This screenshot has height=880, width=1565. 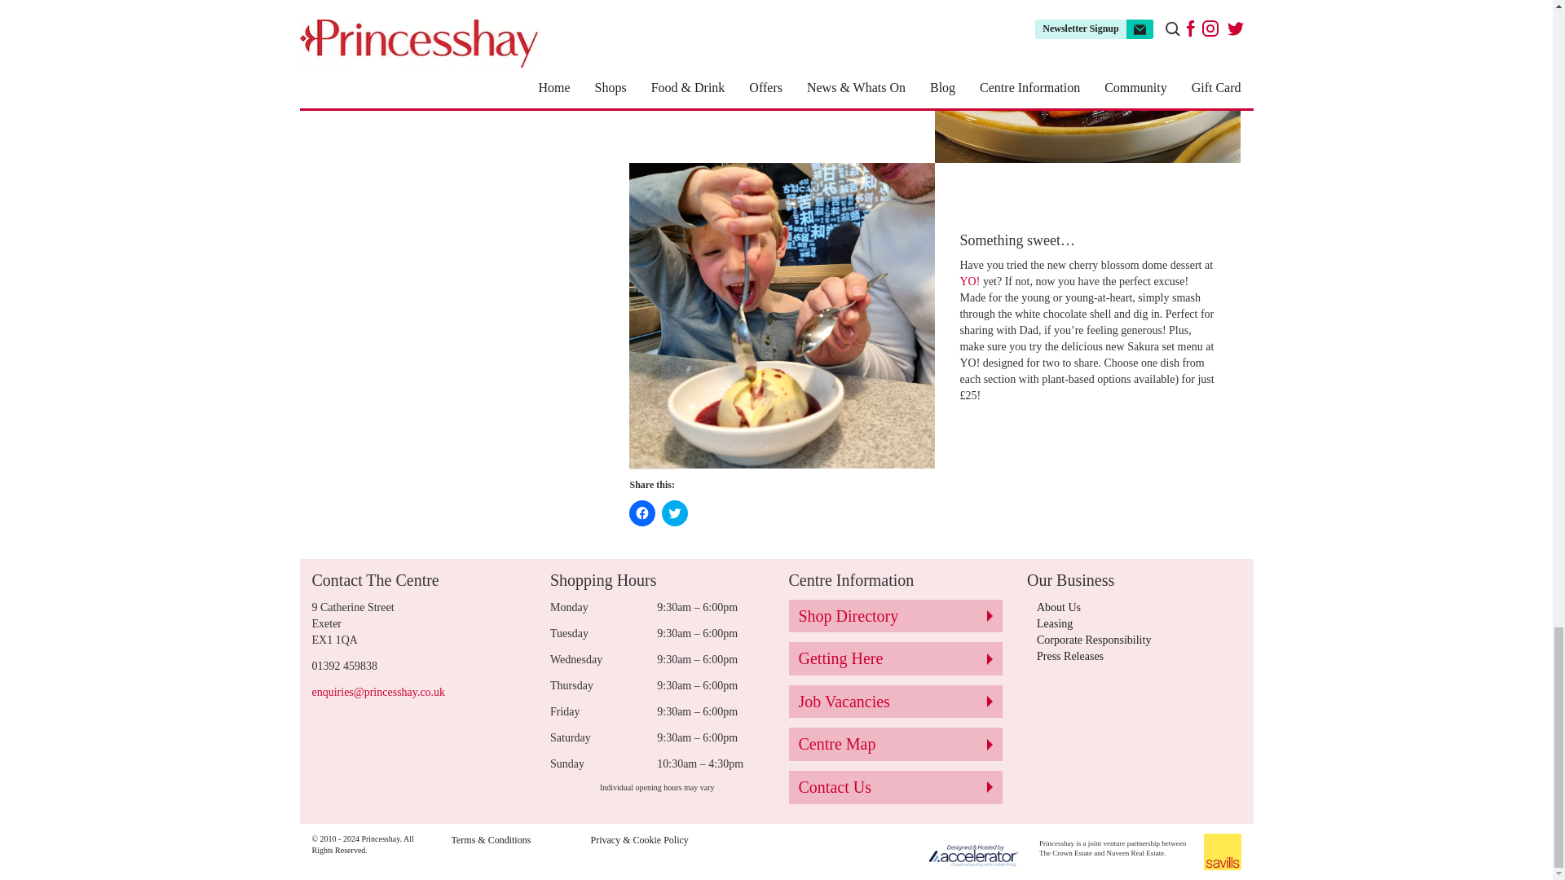 I want to click on Click to share on Twitter, so click(x=675, y=513).